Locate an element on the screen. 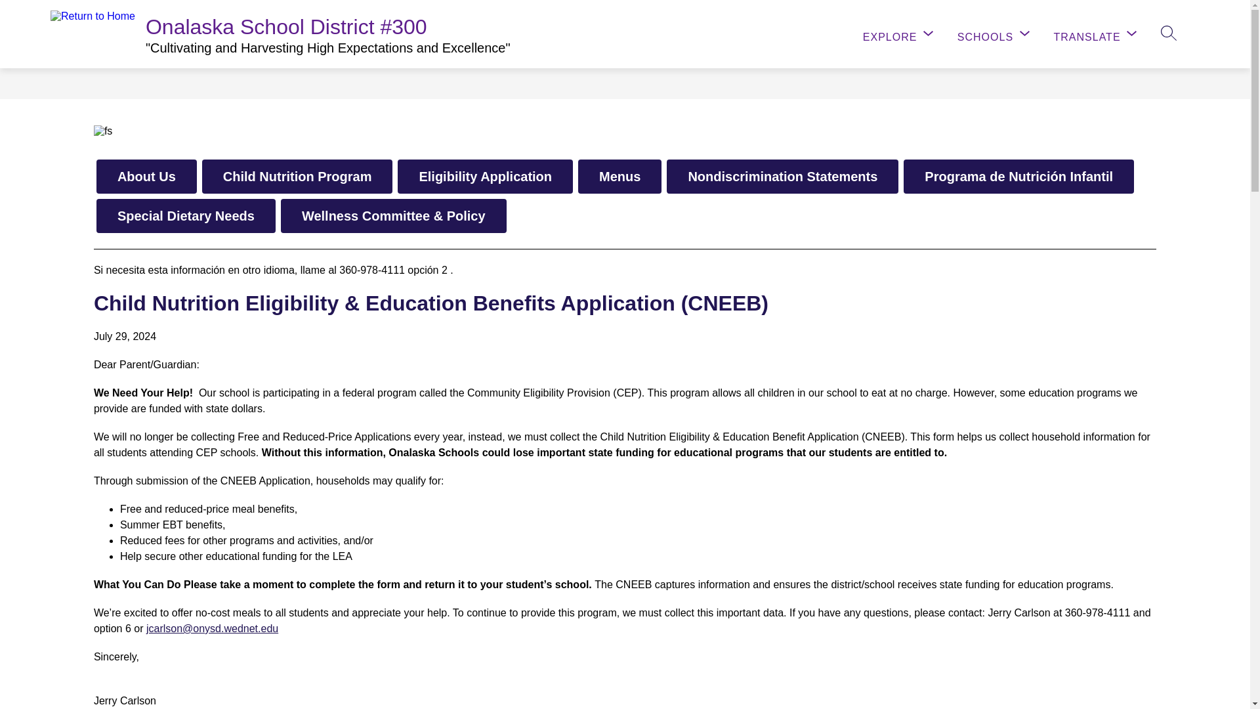  DEPARTMENTS is located at coordinates (256, 33).